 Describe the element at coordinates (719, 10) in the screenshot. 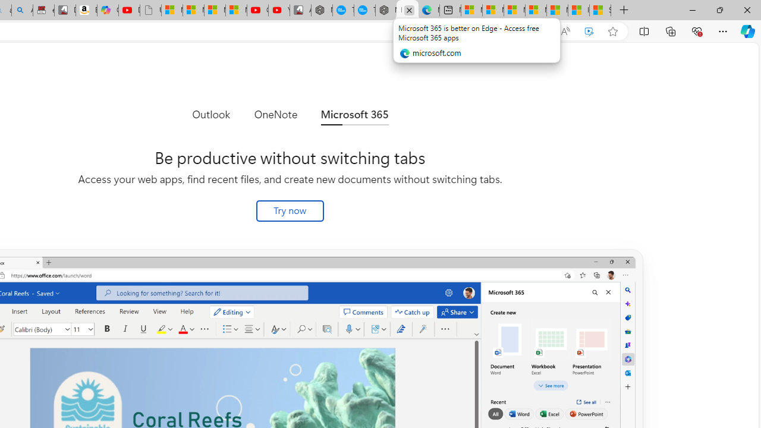

I see `Restore` at that location.